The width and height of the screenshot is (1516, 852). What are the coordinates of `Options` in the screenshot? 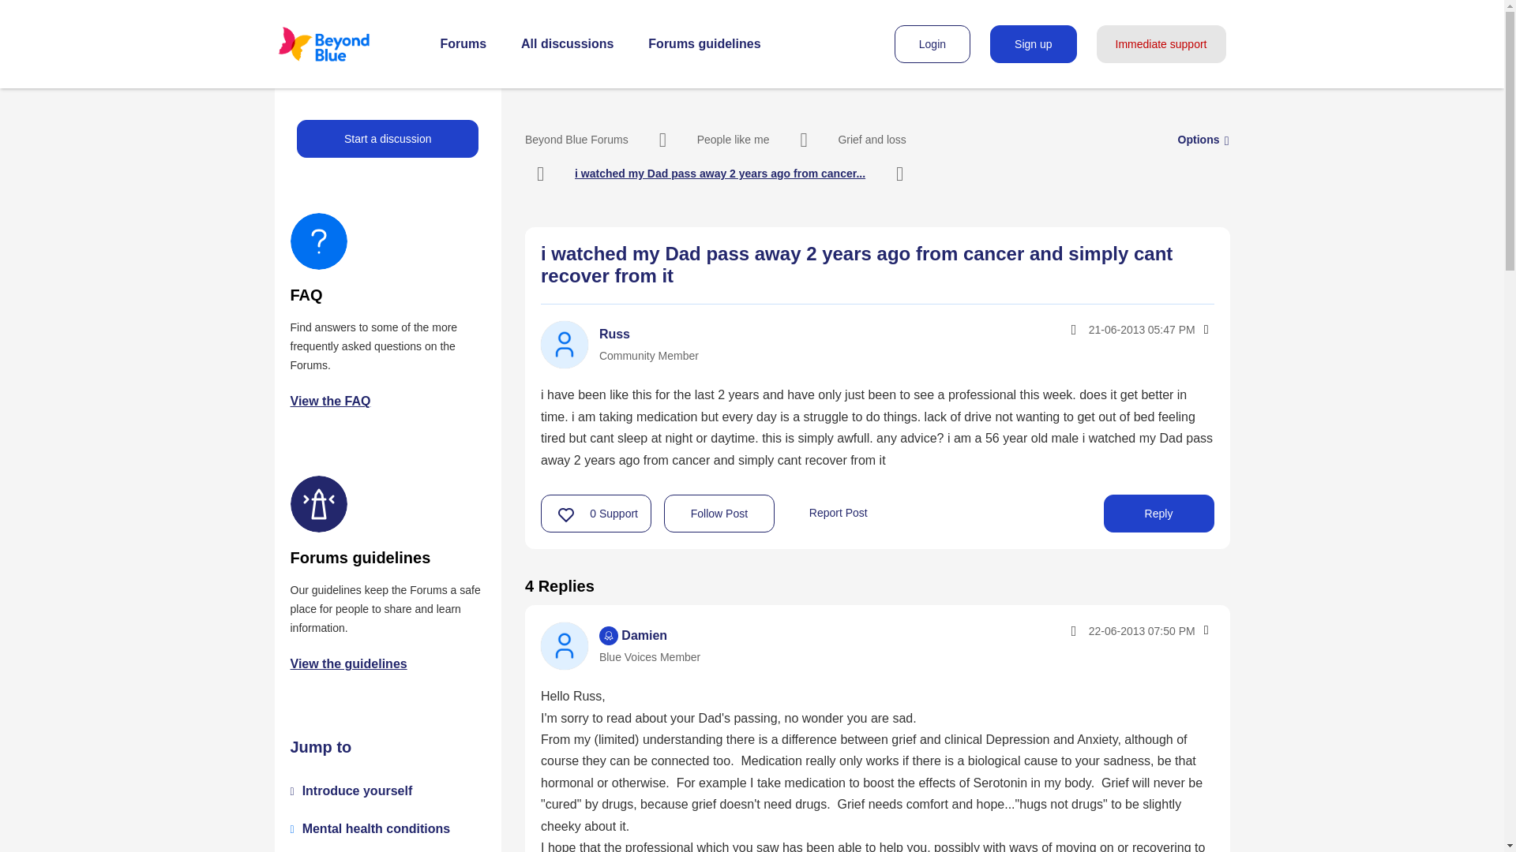 It's located at (1199, 139).